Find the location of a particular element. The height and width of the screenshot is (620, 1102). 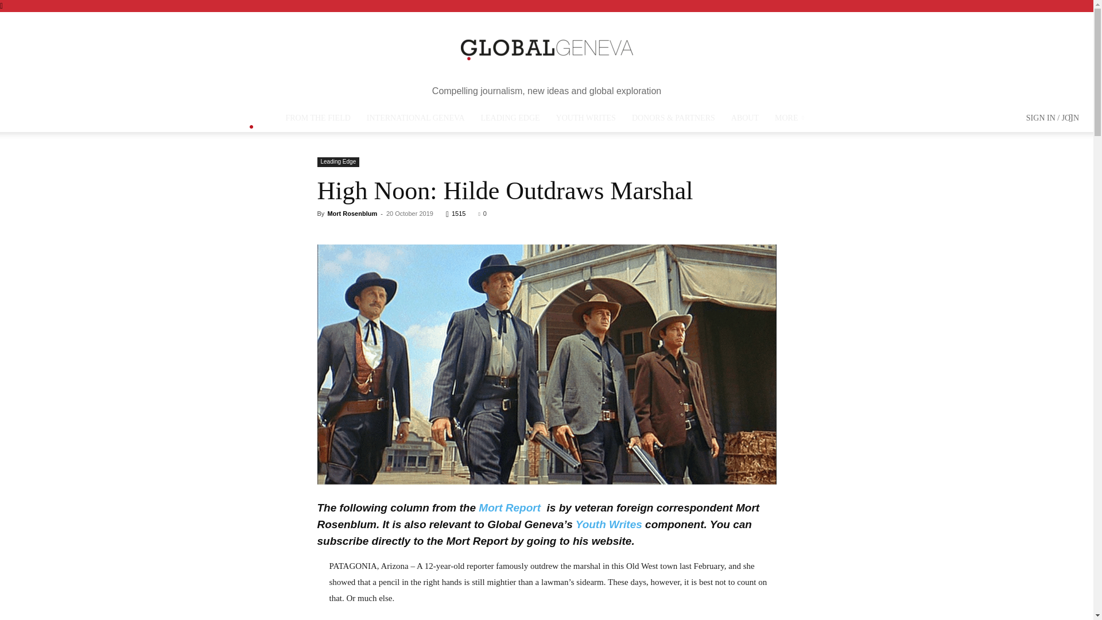

topFacebookLike is located at coordinates (326, 234).